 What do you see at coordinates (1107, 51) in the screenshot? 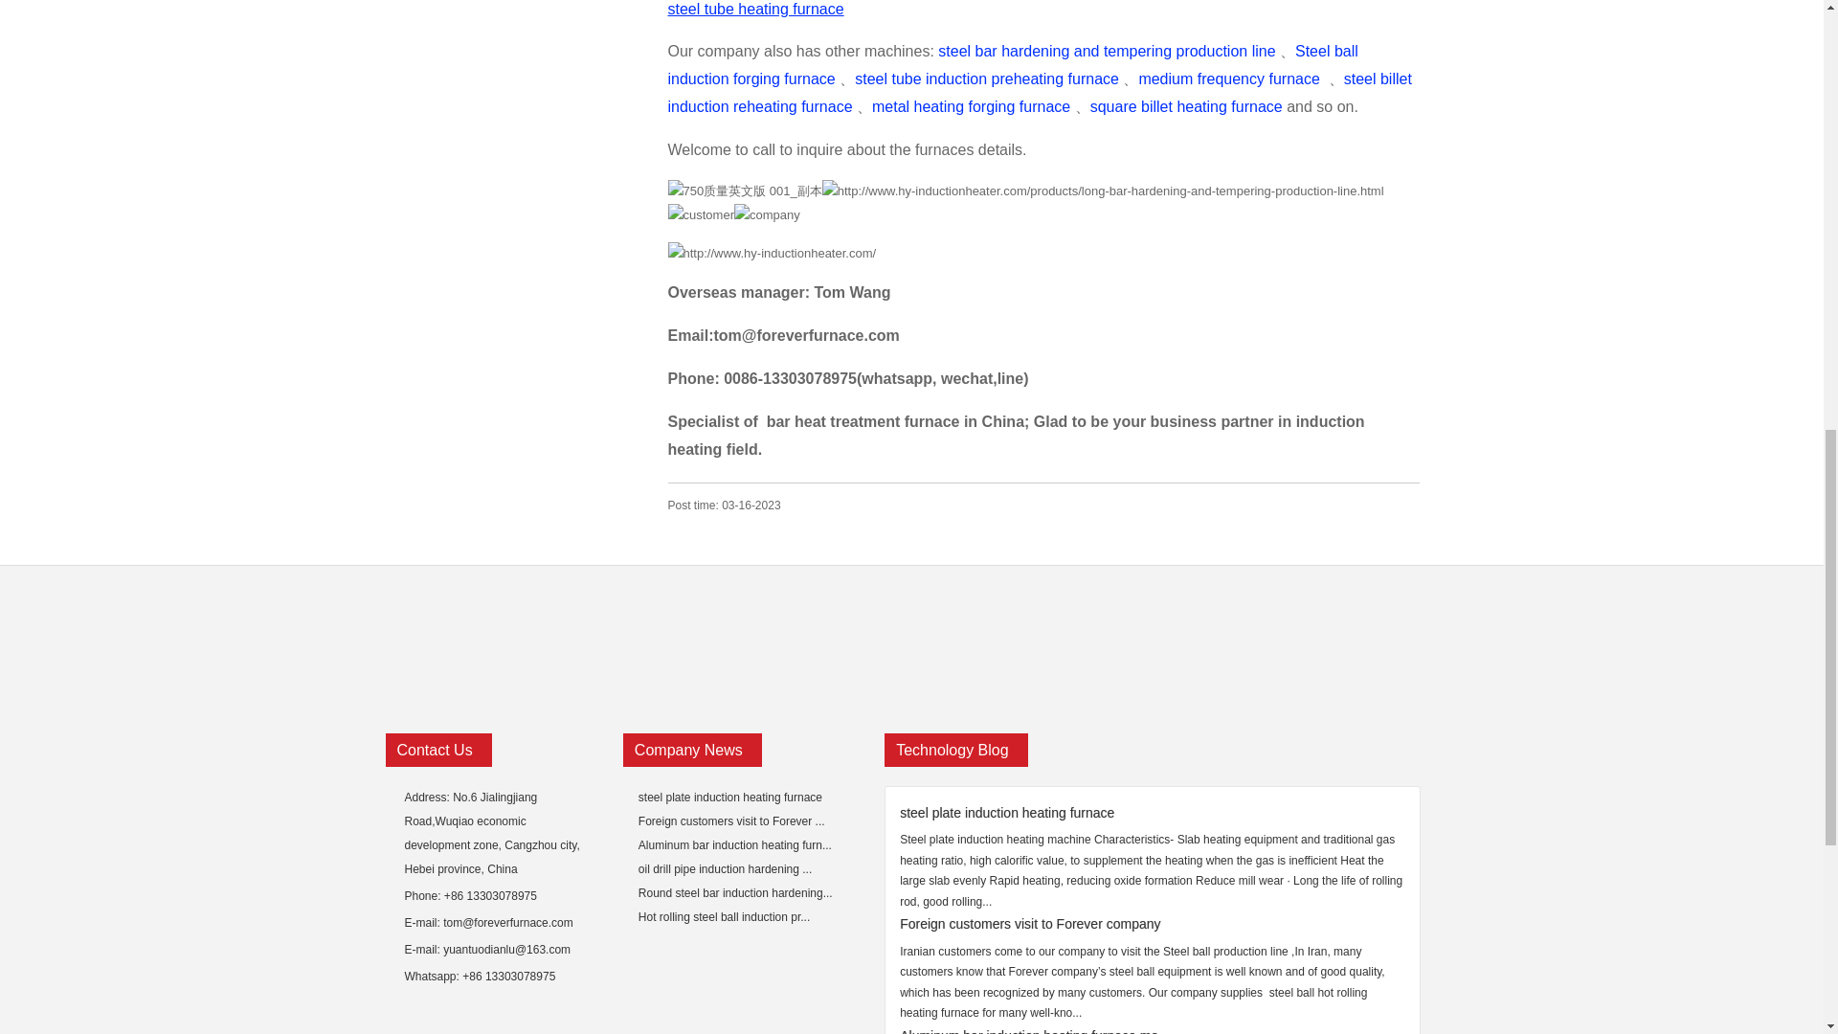
I see `steel bar hardening and tempering production line` at bounding box center [1107, 51].